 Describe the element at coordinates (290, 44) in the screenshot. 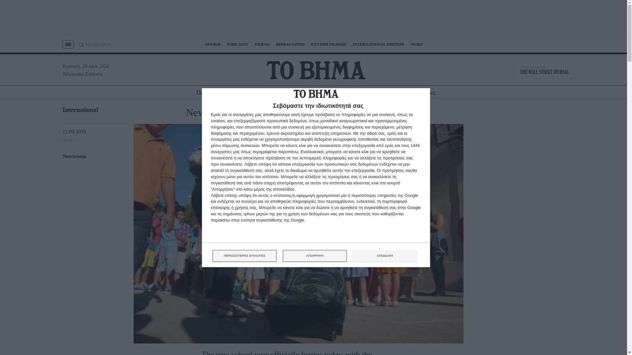

I see `BHMAGAZINO` at that location.